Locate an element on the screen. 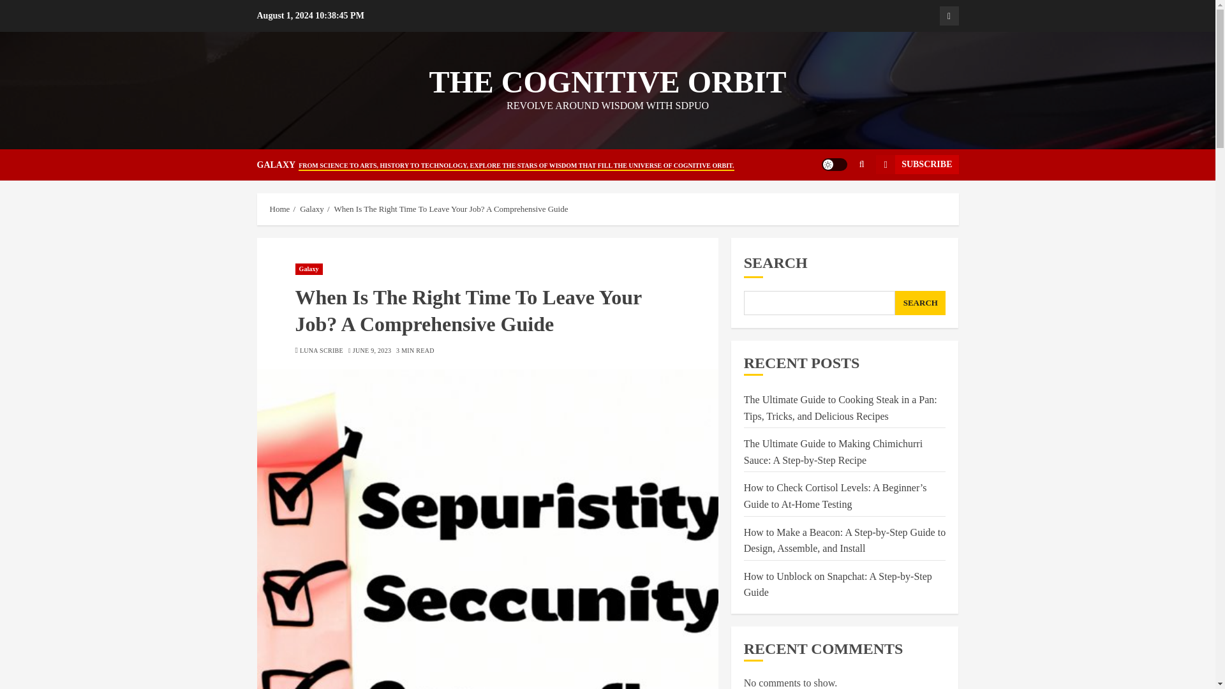 The image size is (1225, 689). LUNA SCRIBE is located at coordinates (322, 351).